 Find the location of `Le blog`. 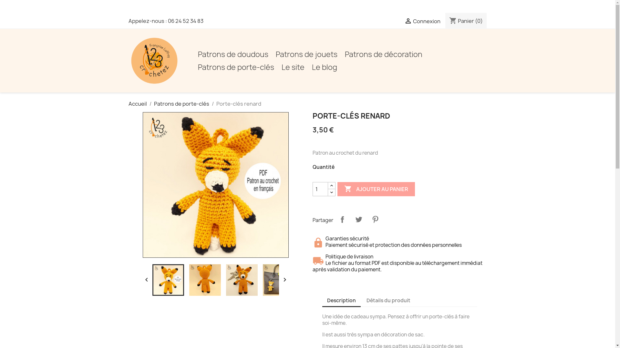

Le blog is located at coordinates (325, 67).